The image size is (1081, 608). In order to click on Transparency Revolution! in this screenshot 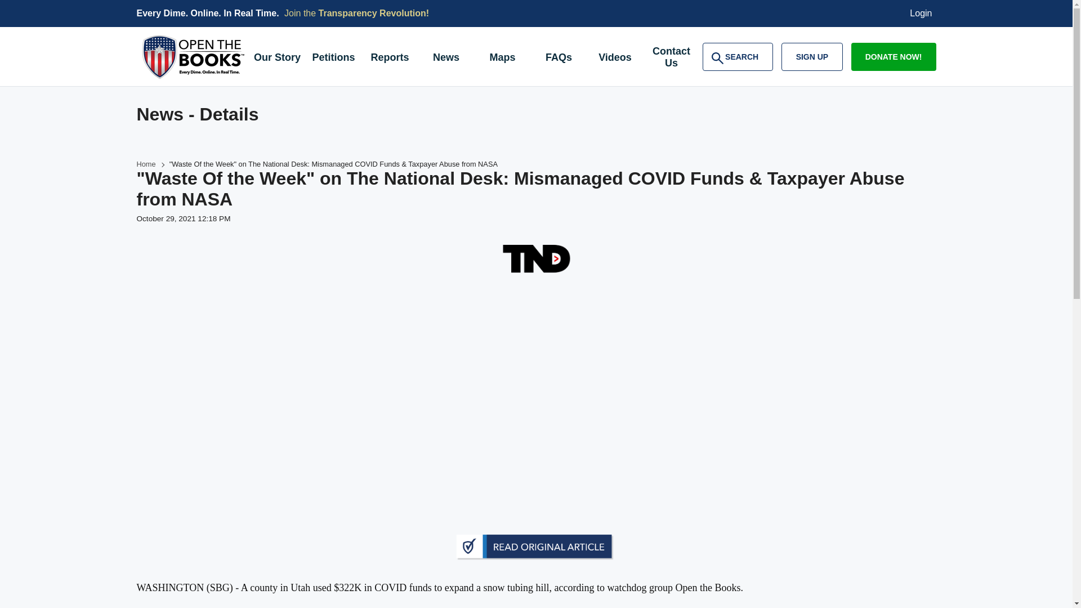, I will do `click(894, 56)`.